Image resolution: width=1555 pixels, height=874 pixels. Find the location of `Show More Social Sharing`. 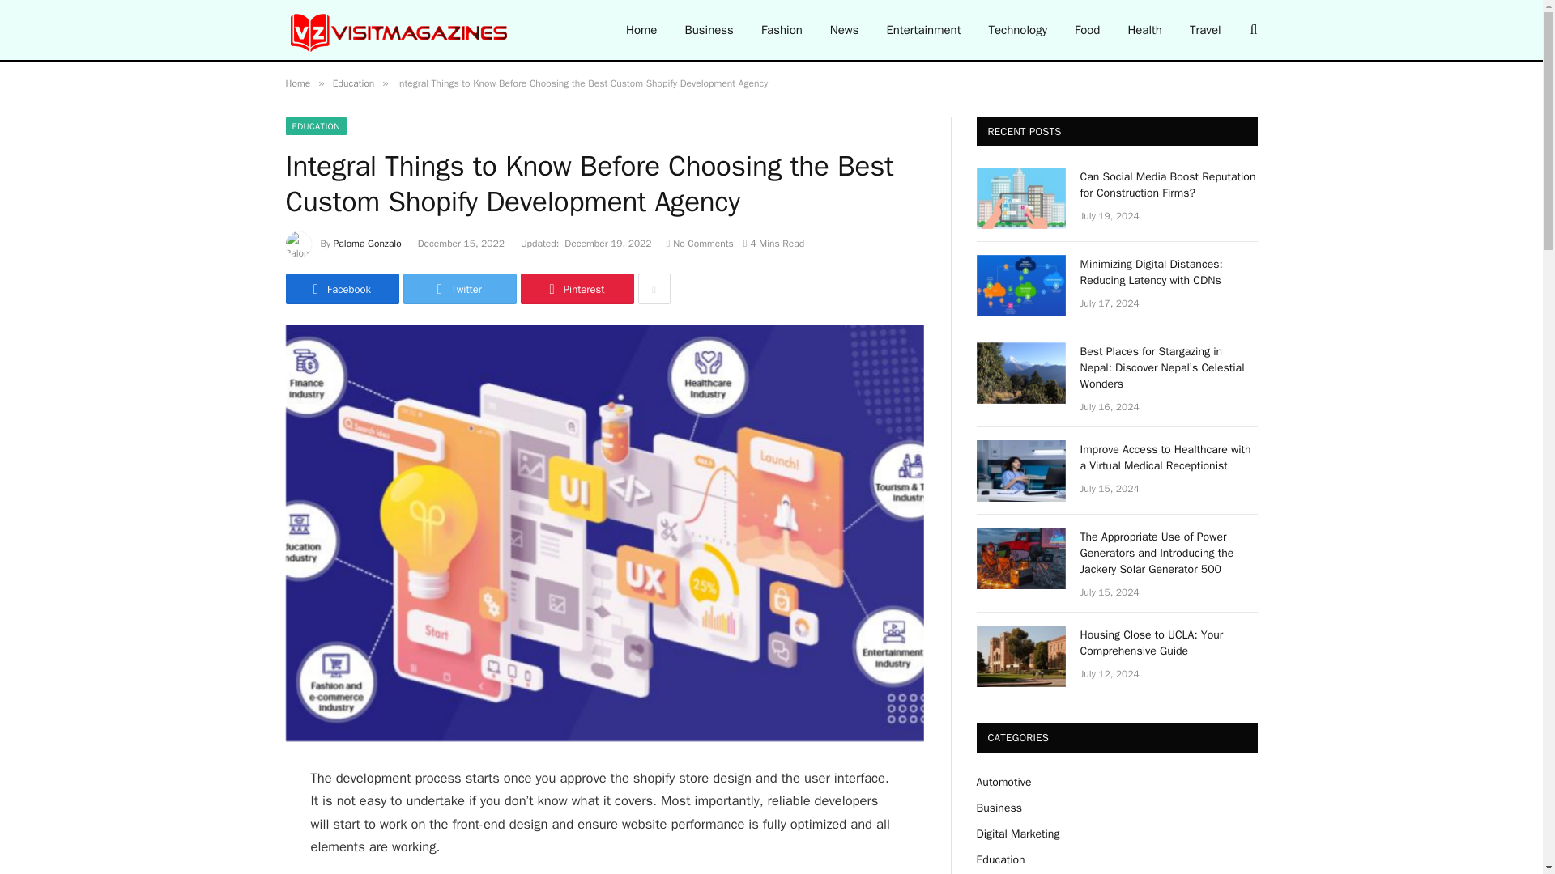

Show More Social Sharing is located at coordinates (654, 288).